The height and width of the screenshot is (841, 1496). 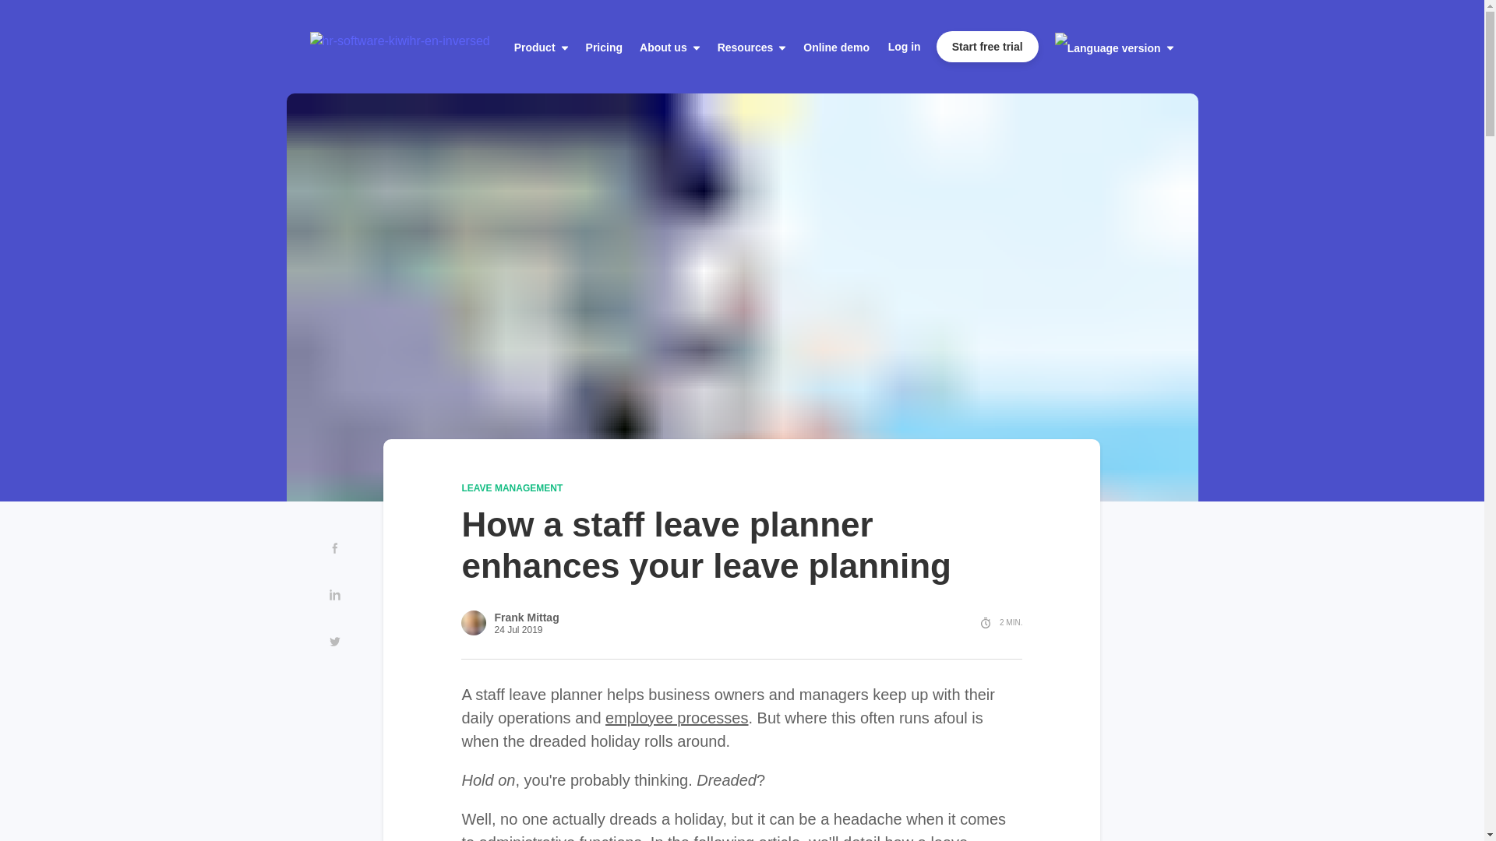 I want to click on hr-software-kiwihr-en-inversed, so click(x=400, y=40).